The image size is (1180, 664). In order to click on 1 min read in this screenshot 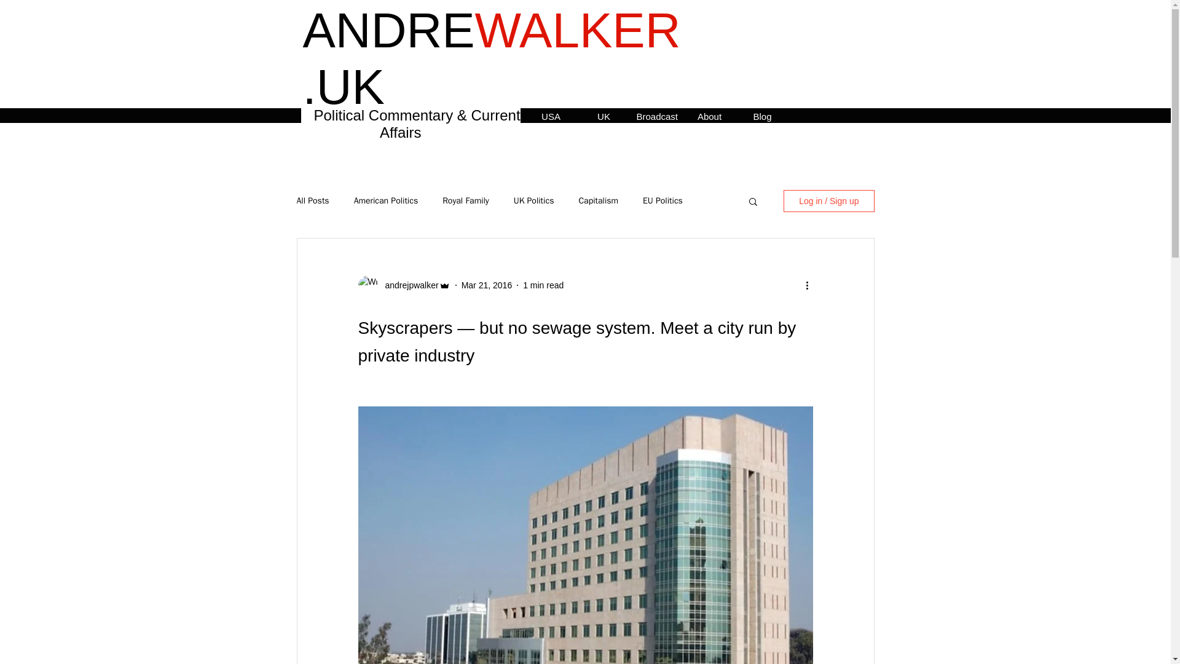, I will do `click(543, 285)`.